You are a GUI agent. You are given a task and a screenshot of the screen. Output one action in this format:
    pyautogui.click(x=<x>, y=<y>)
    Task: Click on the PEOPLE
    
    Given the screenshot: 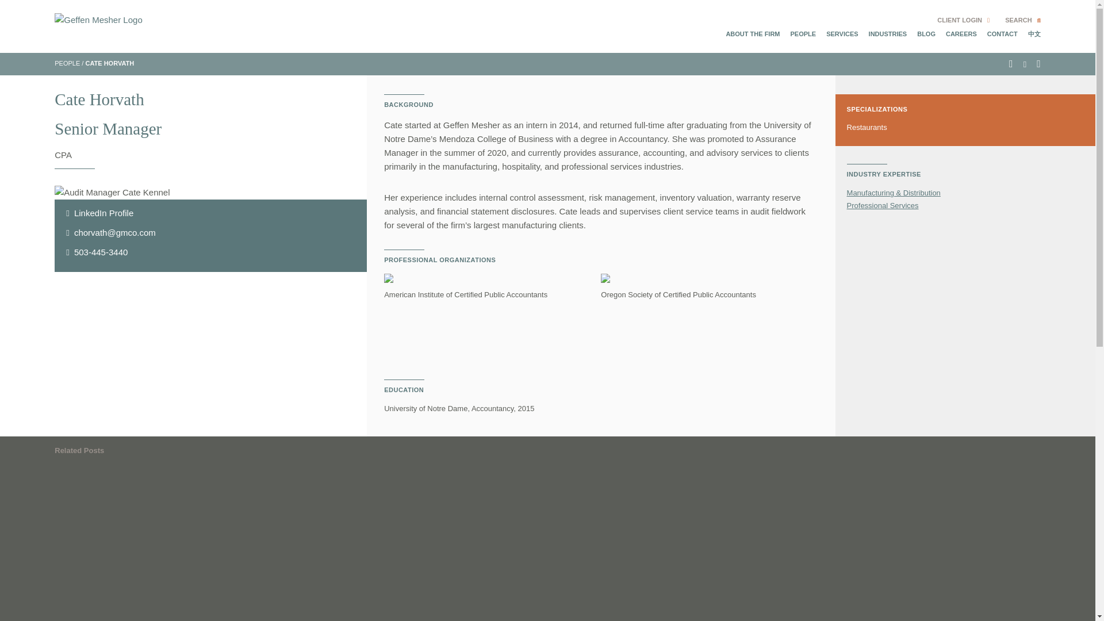 What is the action you would take?
    pyautogui.click(x=803, y=33)
    